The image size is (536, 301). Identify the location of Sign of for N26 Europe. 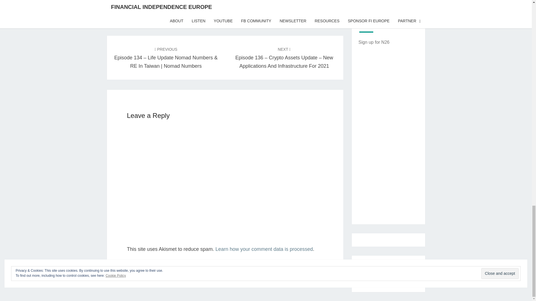
(374, 42).